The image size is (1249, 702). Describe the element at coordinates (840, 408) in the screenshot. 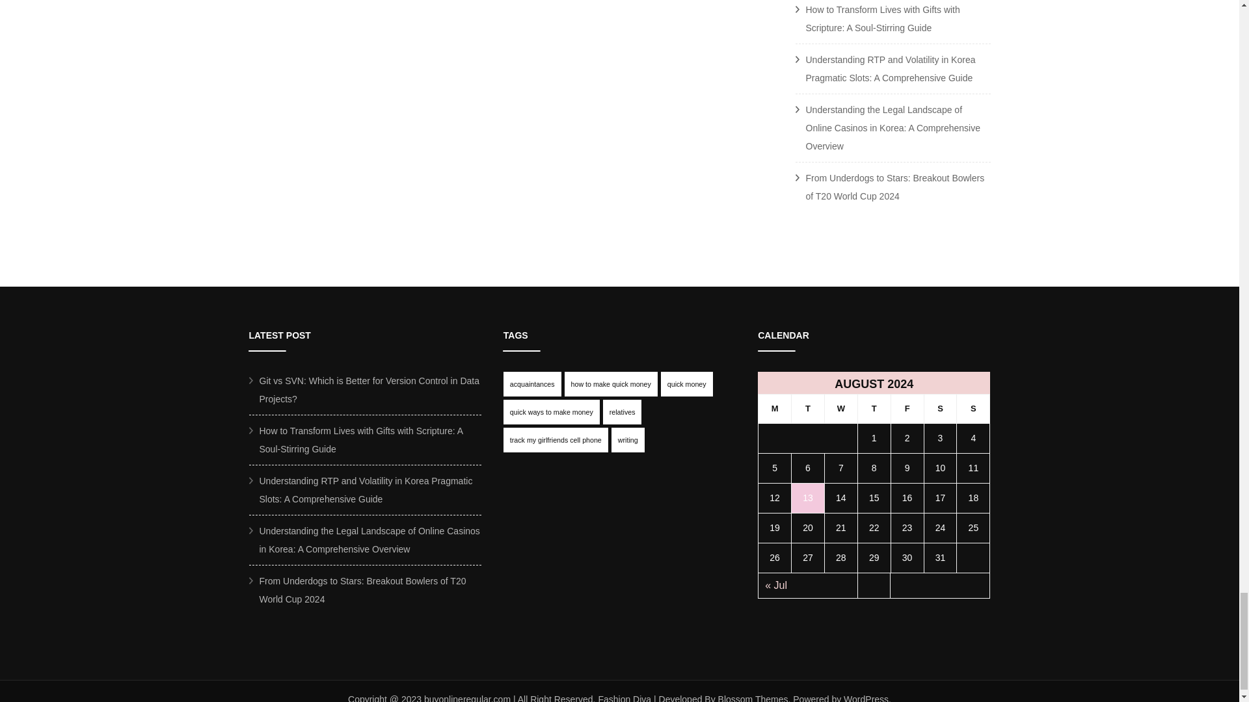

I see `Wednesday` at that location.